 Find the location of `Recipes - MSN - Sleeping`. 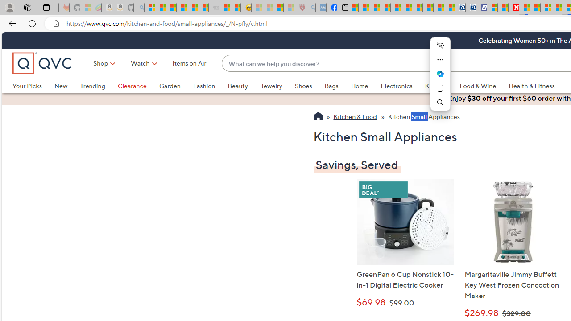

Recipes - MSN - Sleeping is located at coordinates (257, 8).